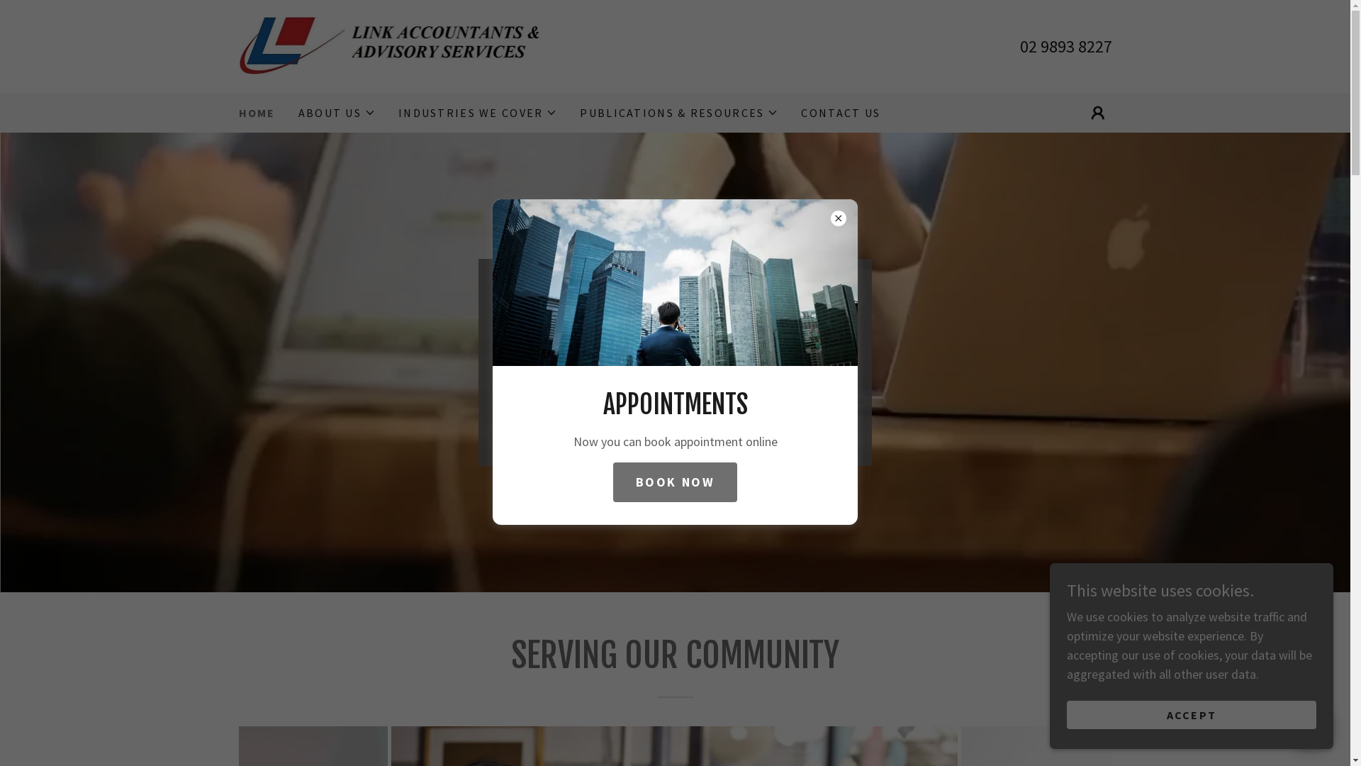 This screenshot has height=766, width=1361. Describe the element at coordinates (675, 429) in the screenshot. I see `BOOK TODAY` at that location.